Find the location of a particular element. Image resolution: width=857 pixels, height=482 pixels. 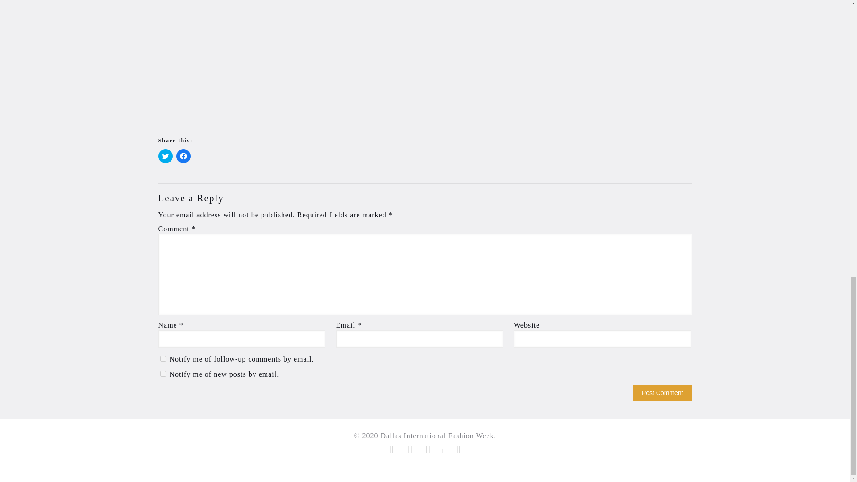

Facebook is located at coordinates (391, 451).